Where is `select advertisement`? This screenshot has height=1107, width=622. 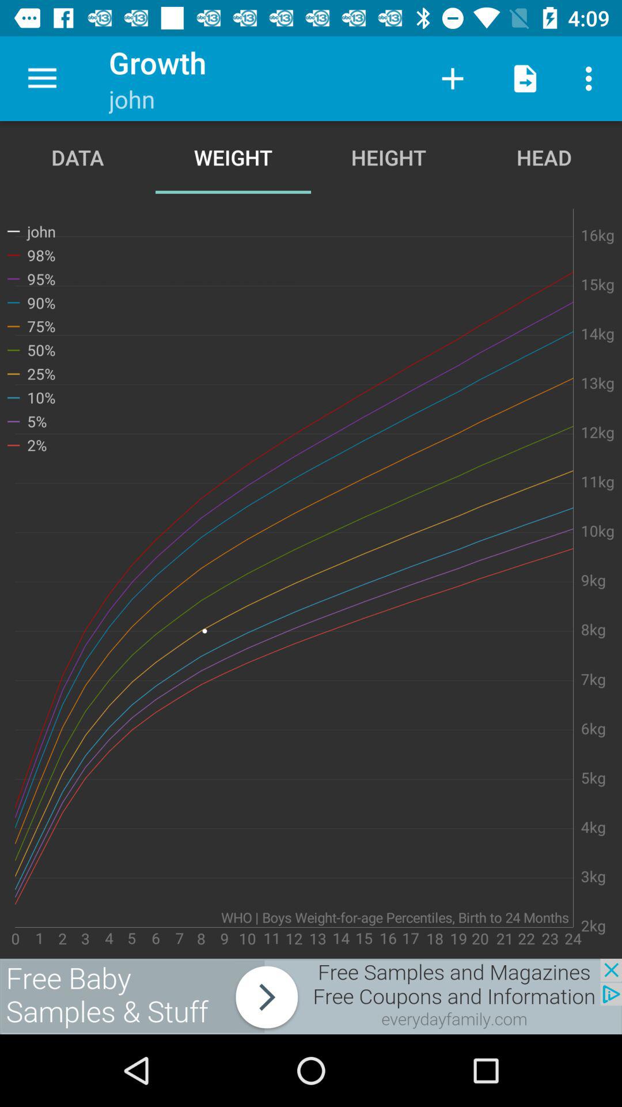 select advertisement is located at coordinates (311, 996).